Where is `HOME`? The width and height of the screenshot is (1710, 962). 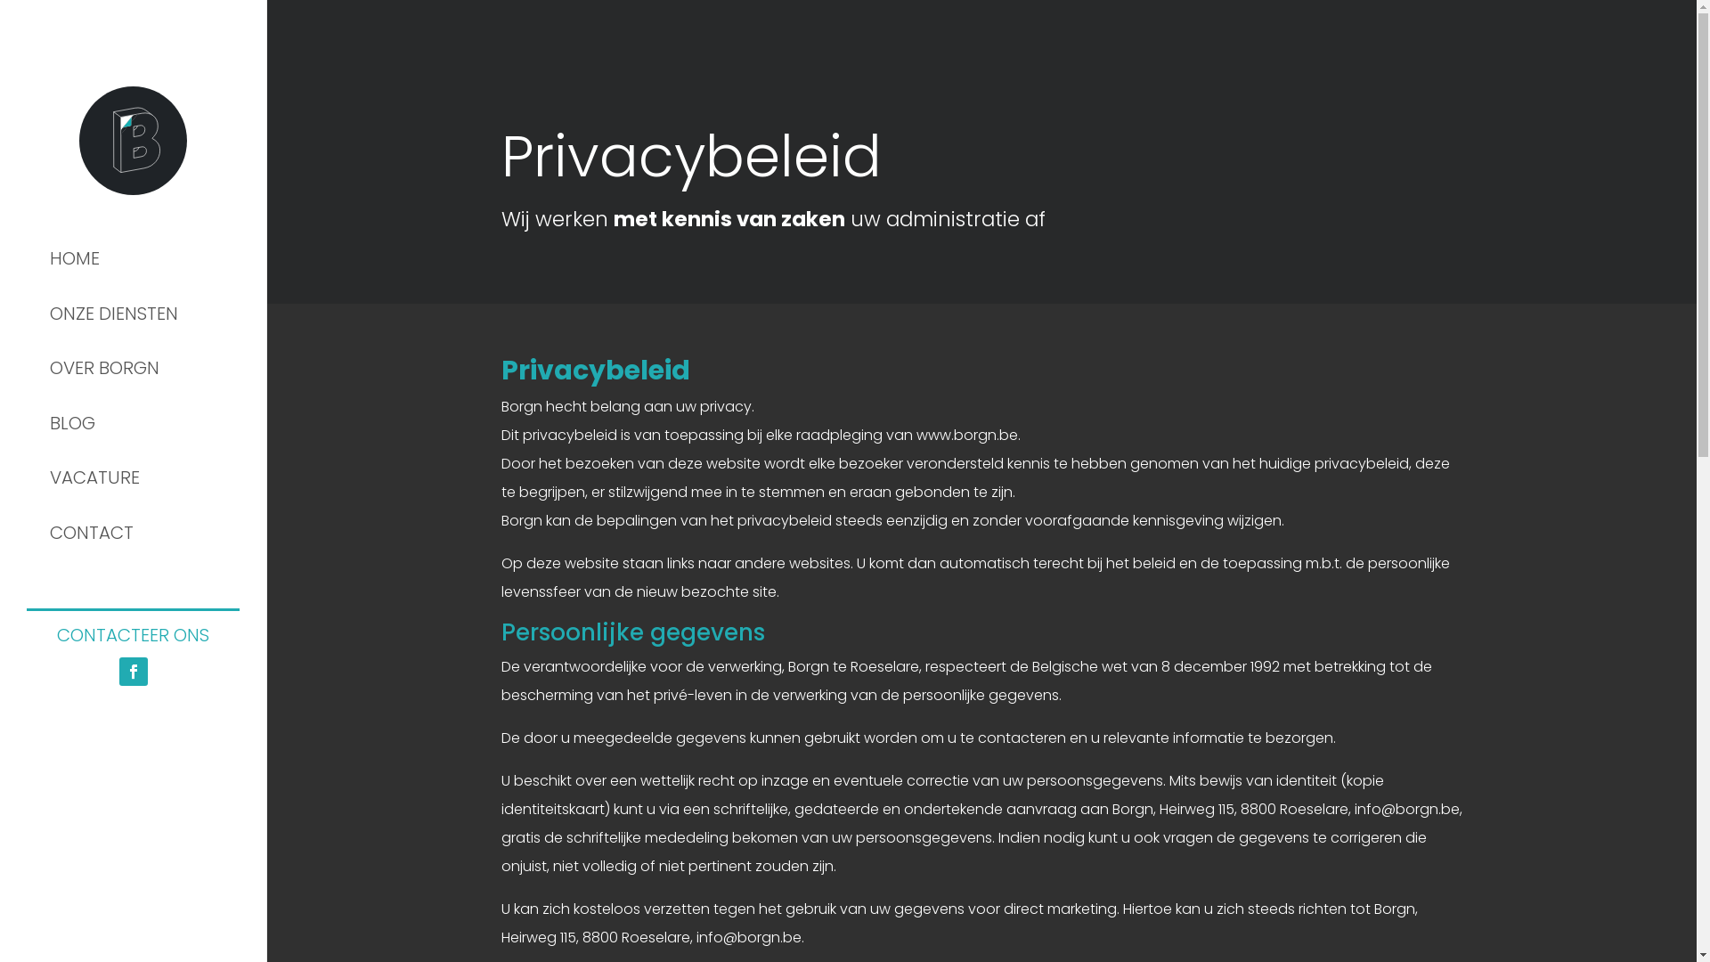 HOME is located at coordinates (134, 258).